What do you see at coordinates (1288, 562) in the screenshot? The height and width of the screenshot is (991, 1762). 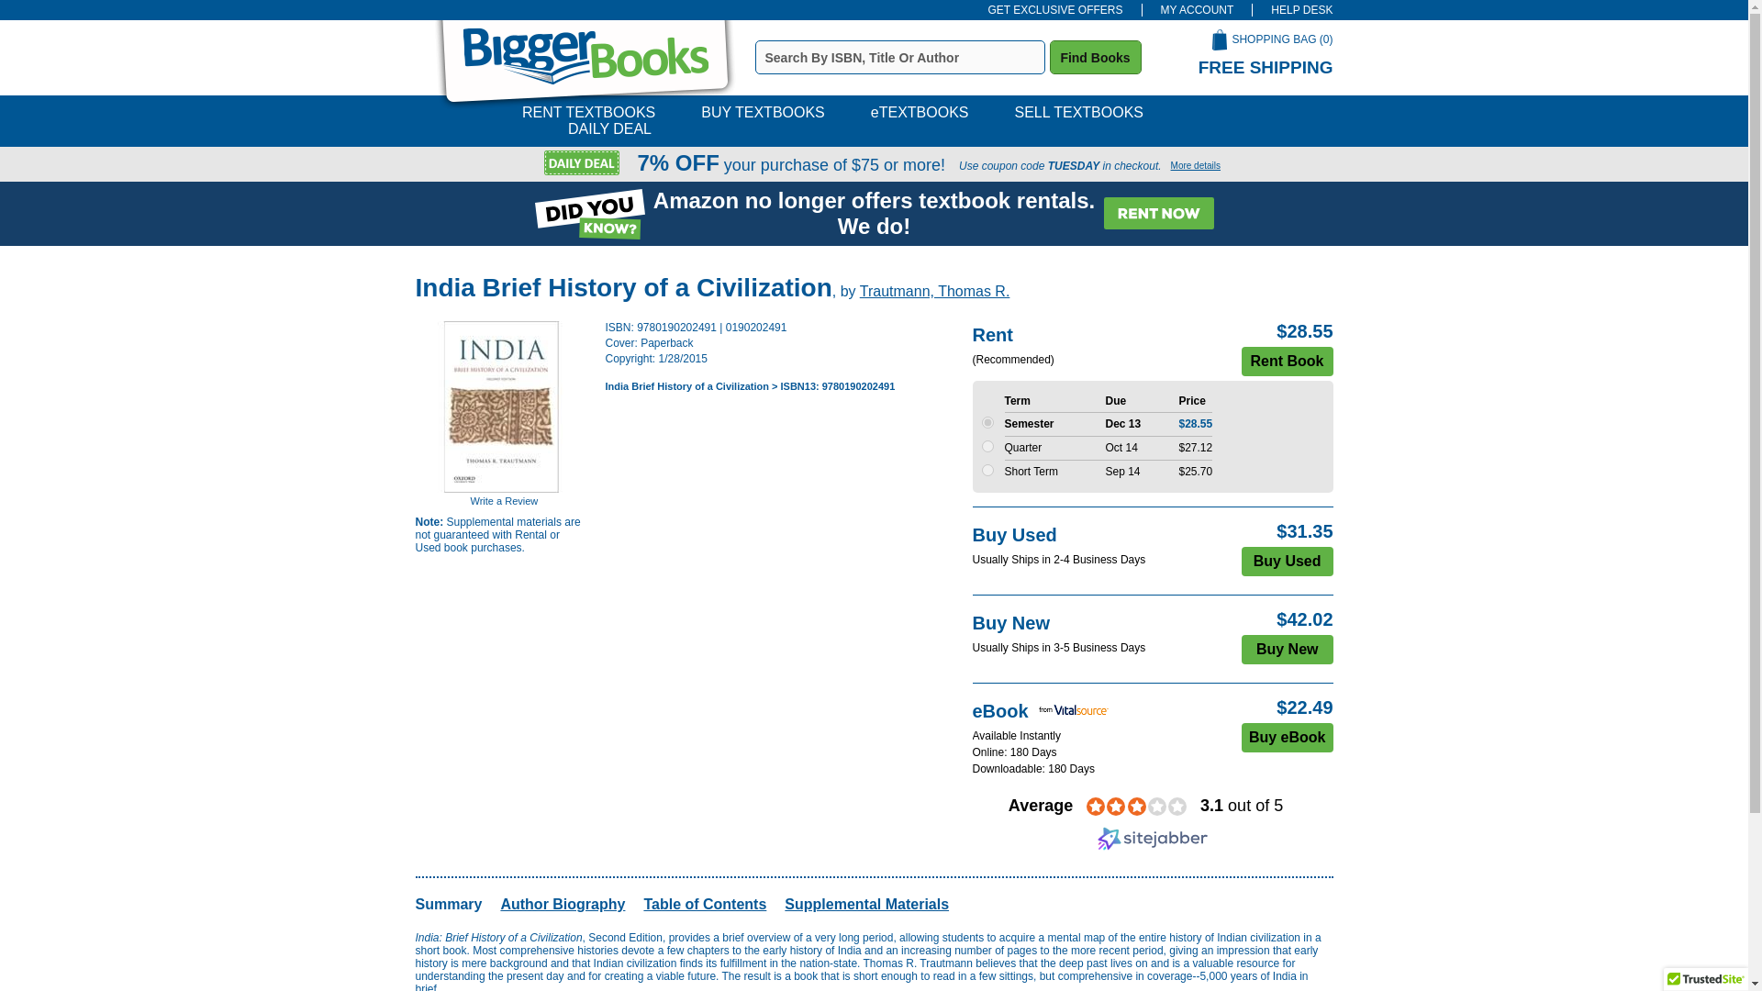 I see `Buy Used` at bounding box center [1288, 562].